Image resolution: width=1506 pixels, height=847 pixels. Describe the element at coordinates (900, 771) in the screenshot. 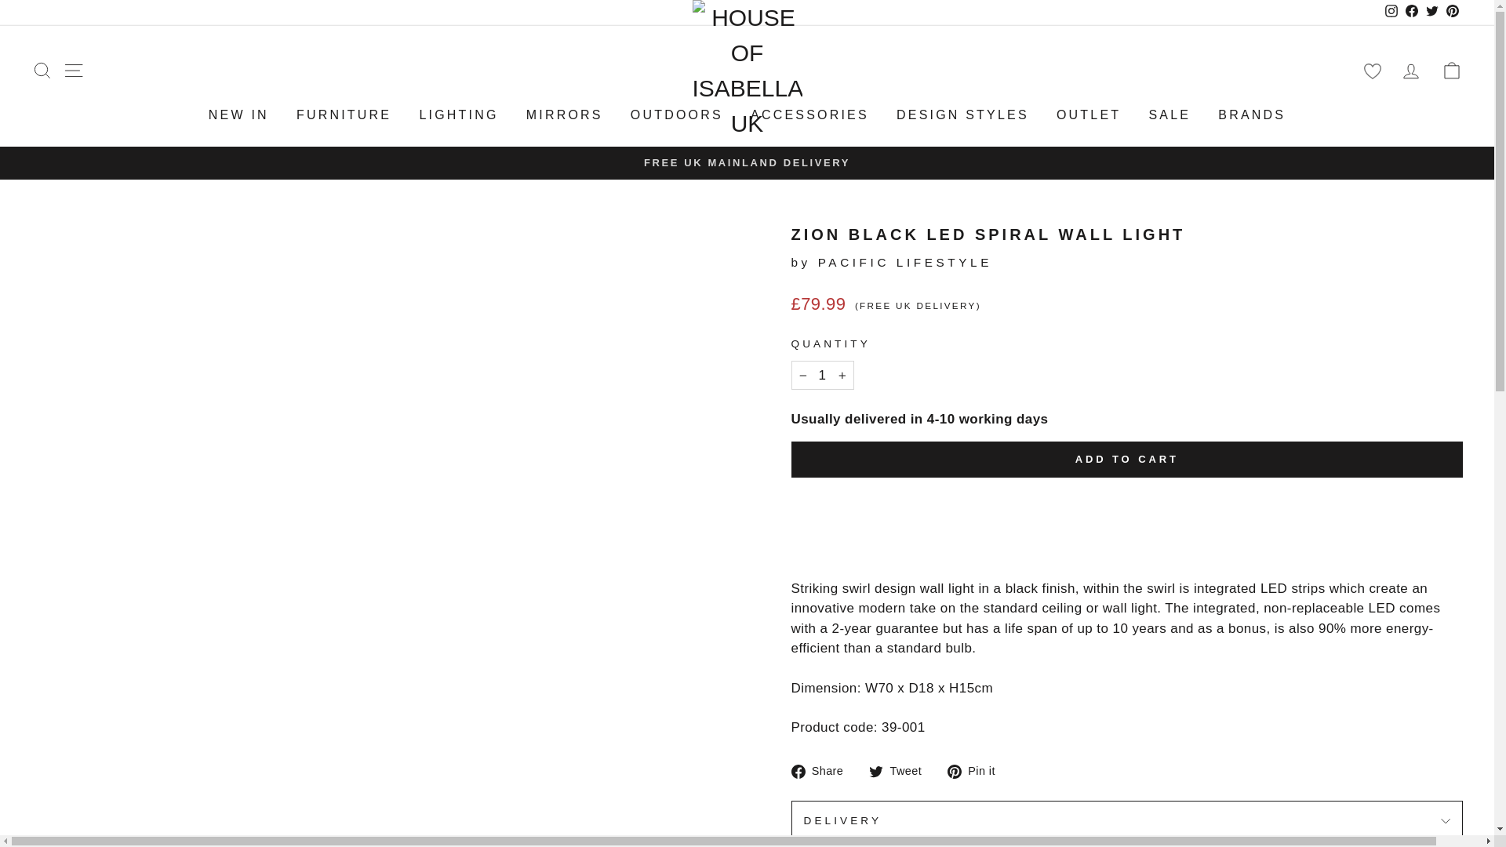

I see `Tweet on Twitter` at that location.